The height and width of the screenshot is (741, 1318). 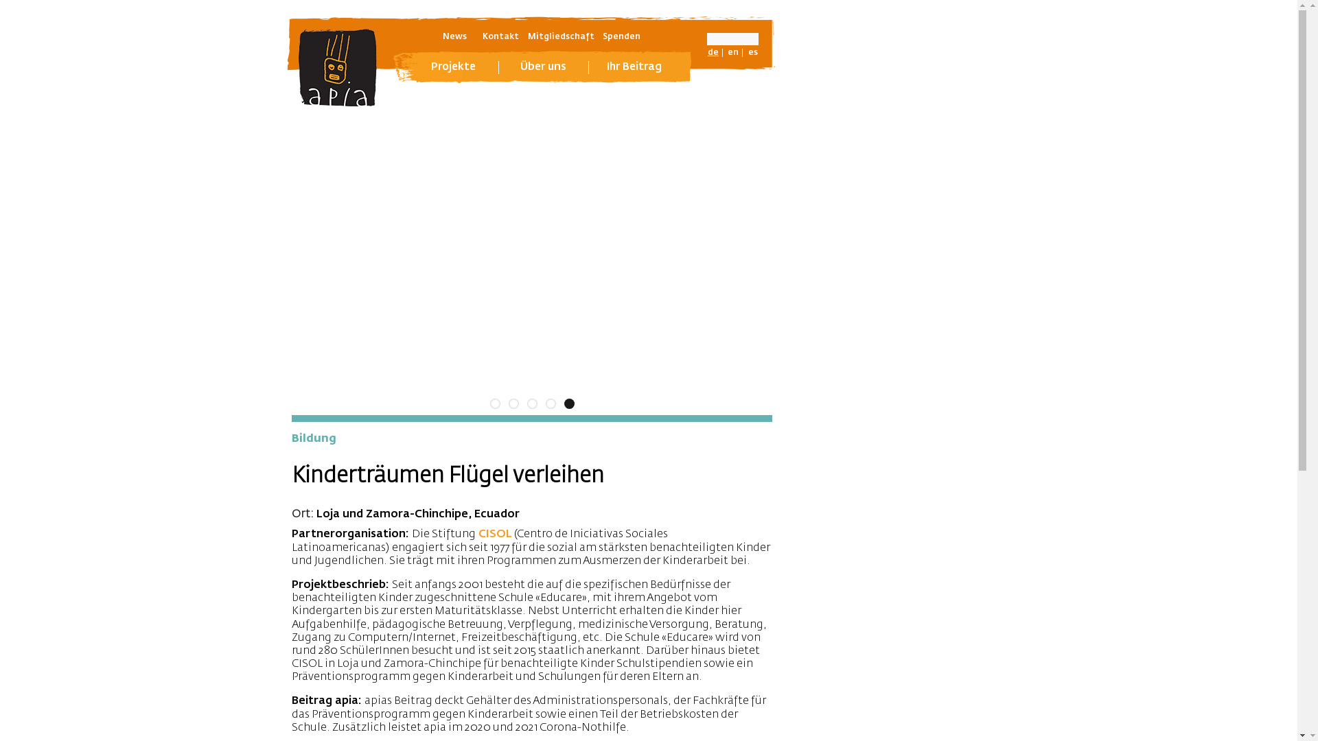 I want to click on Mitgliedschaft, so click(x=560, y=37).